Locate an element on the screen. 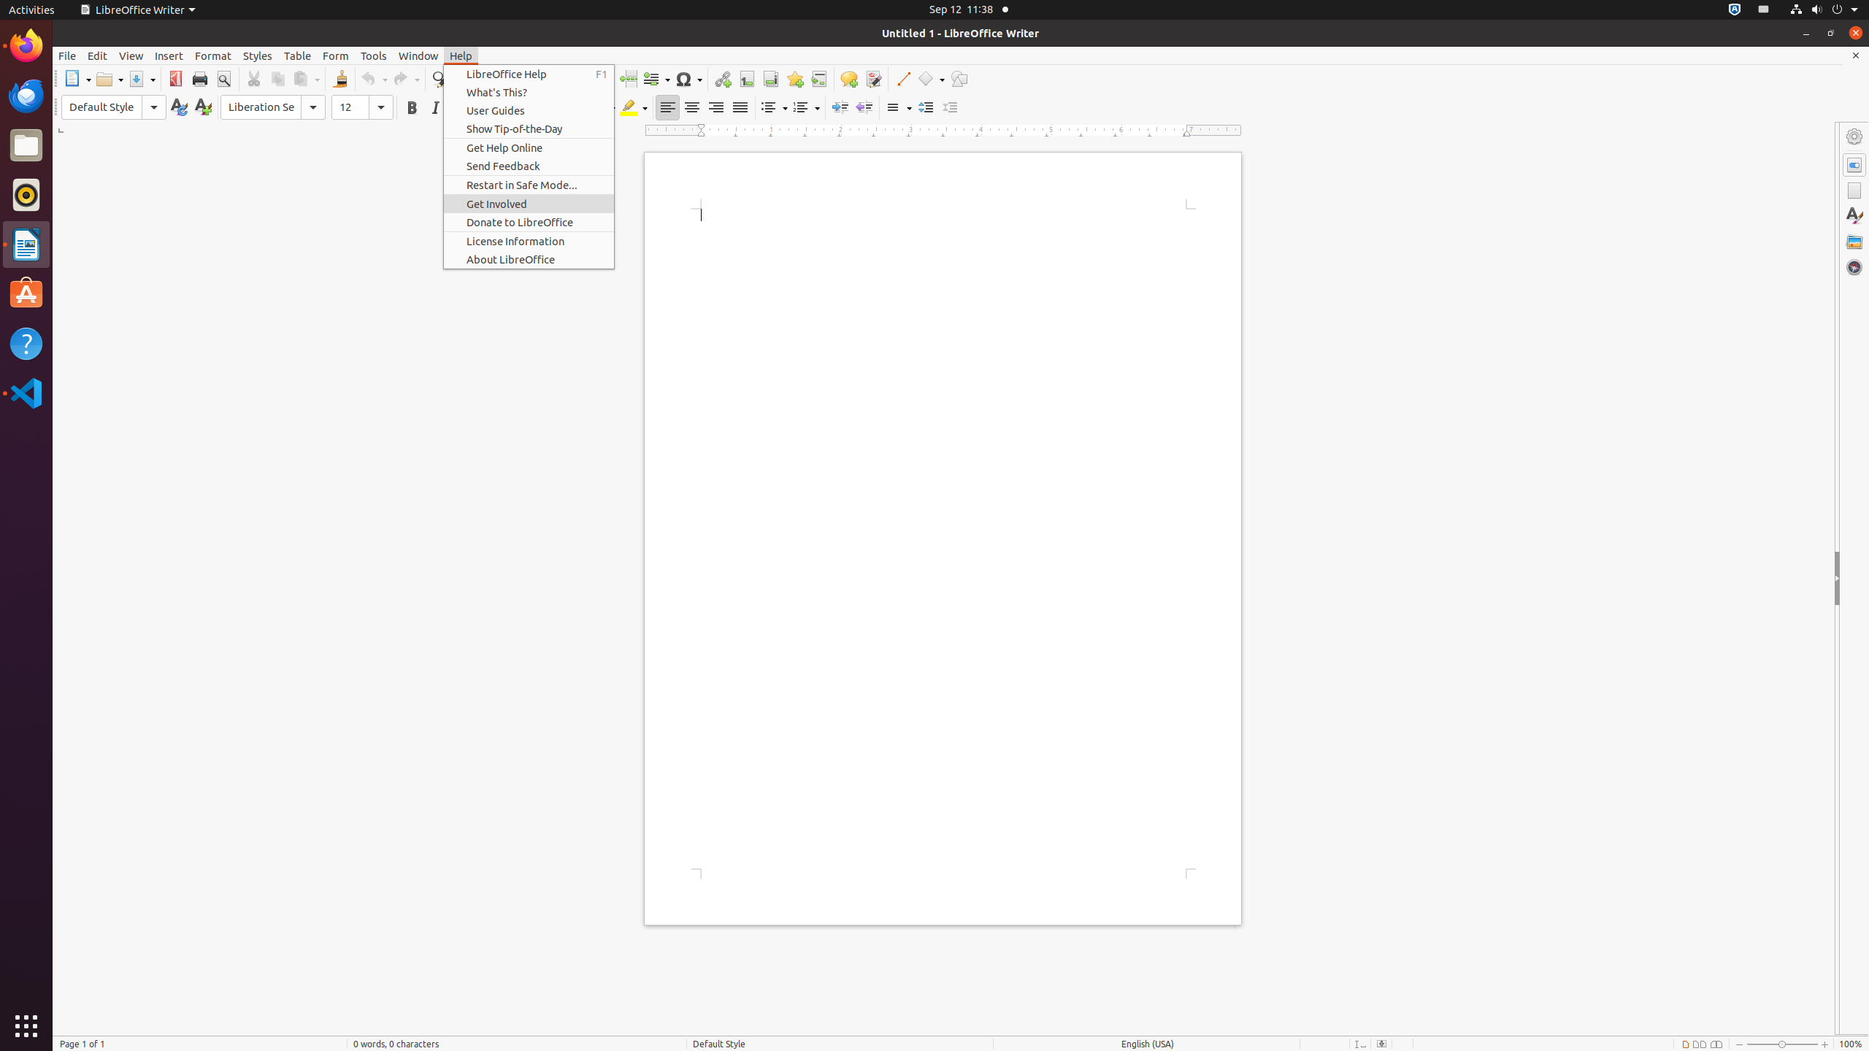  Form is located at coordinates (336, 55).